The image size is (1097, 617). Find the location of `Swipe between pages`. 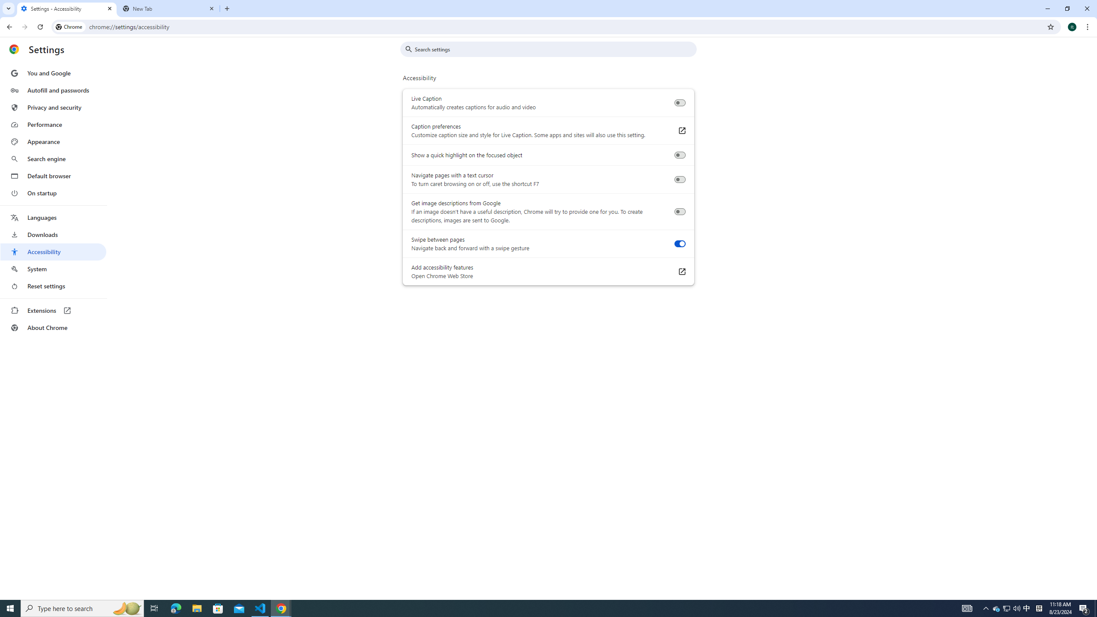

Swipe between pages is located at coordinates (680, 244).